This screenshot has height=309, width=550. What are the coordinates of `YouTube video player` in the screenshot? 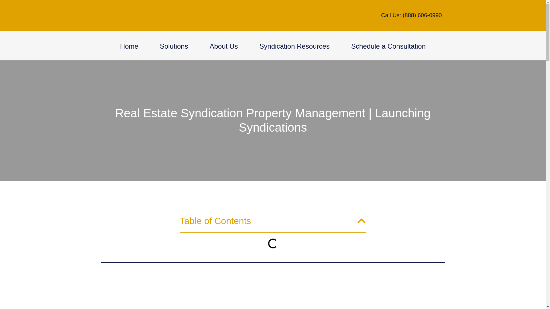 It's located at (272, 294).